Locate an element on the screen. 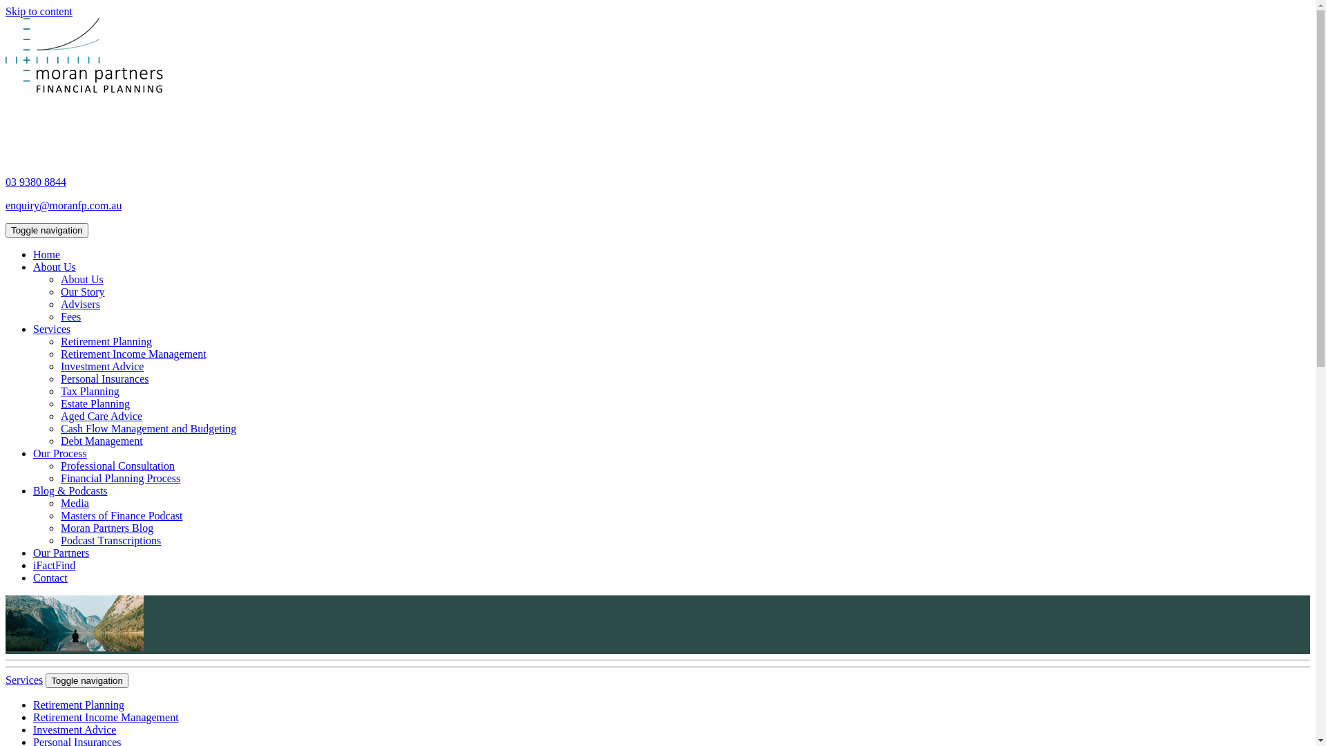  Retirement Income Management is located at coordinates (134, 354).